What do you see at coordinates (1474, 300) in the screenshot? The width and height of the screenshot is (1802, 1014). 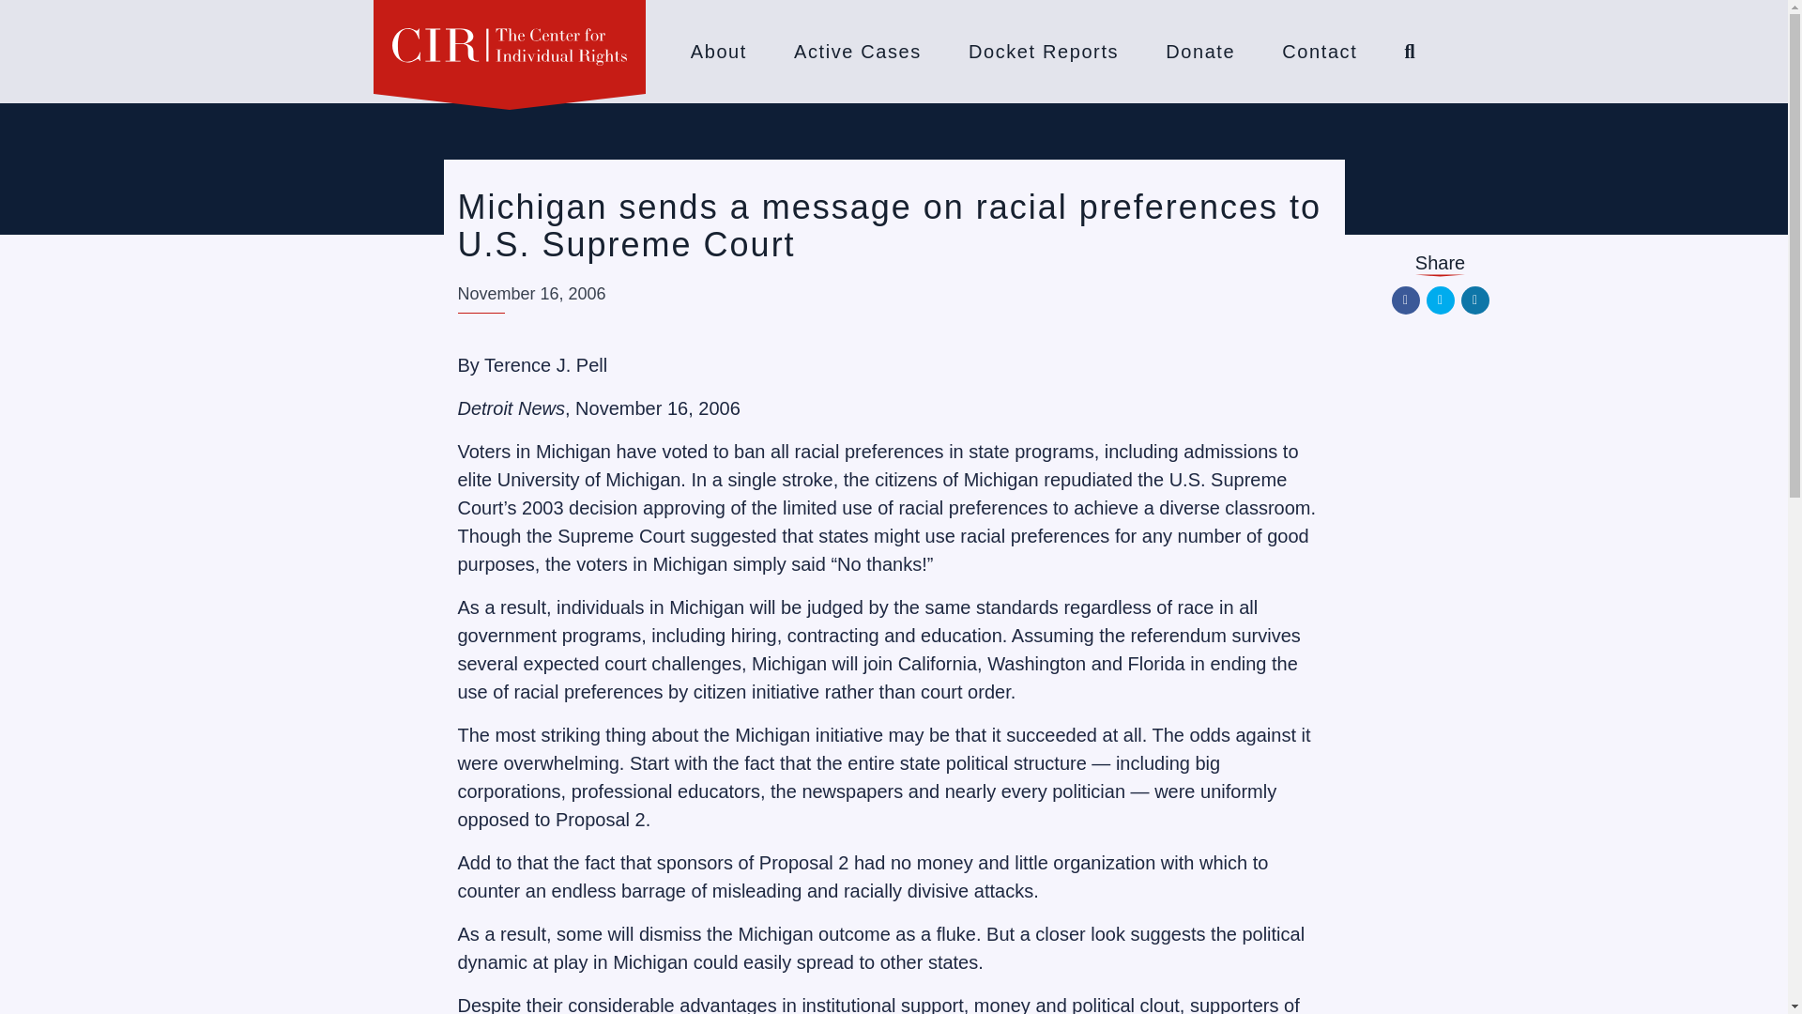 I see `LinkedIn` at bounding box center [1474, 300].